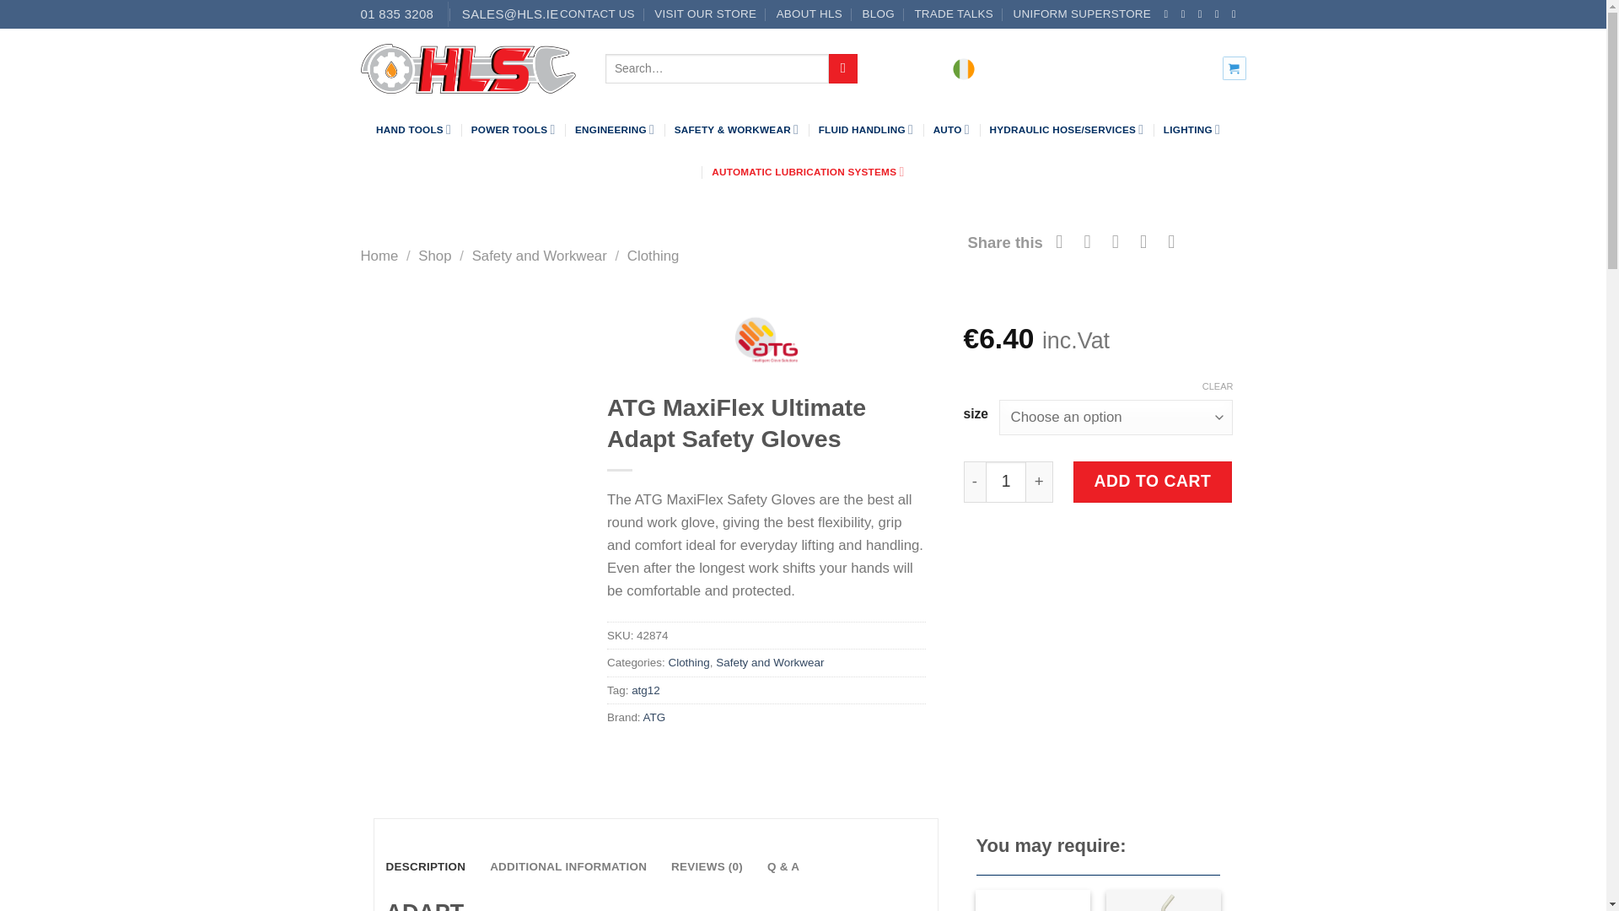 This screenshot has width=1619, height=911. What do you see at coordinates (1096, 67) in the screenshot?
I see `LOGIN` at bounding box center [1096, 67].